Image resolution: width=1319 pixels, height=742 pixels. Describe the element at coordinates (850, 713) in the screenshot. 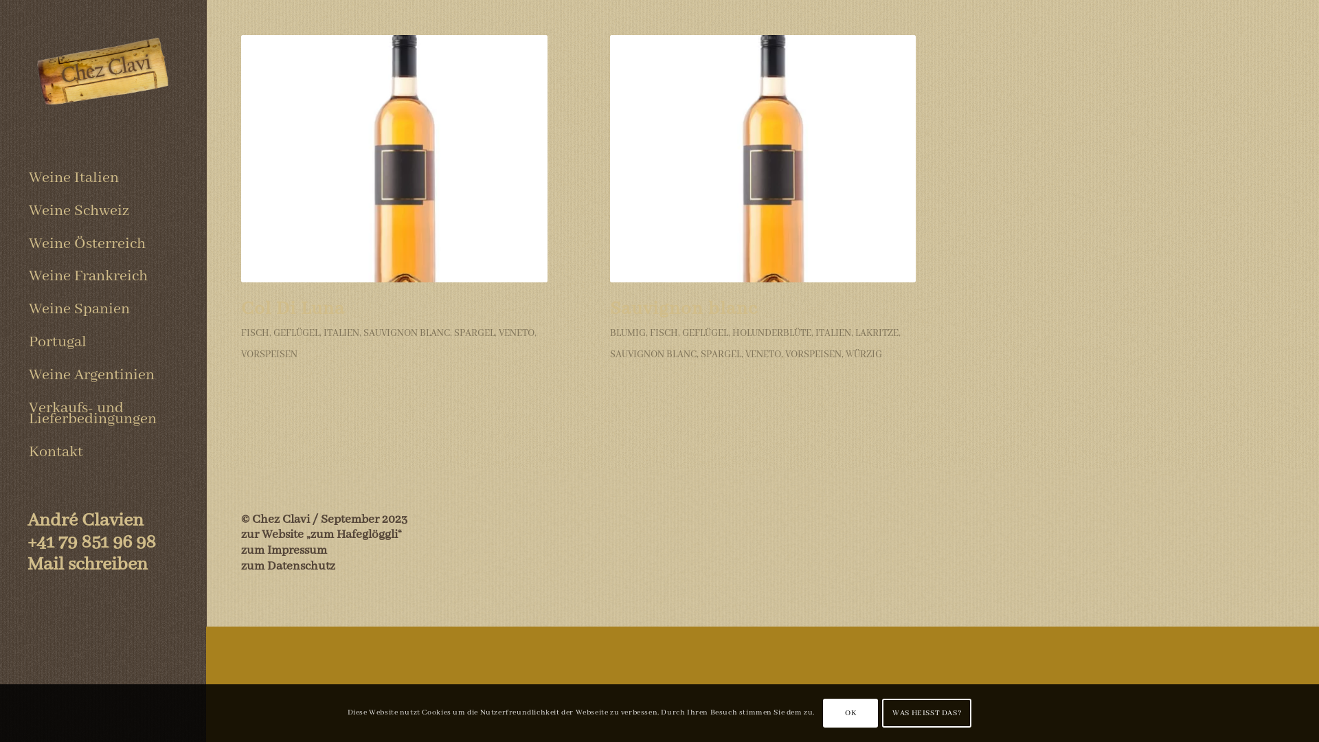

I see `OK` at that location.